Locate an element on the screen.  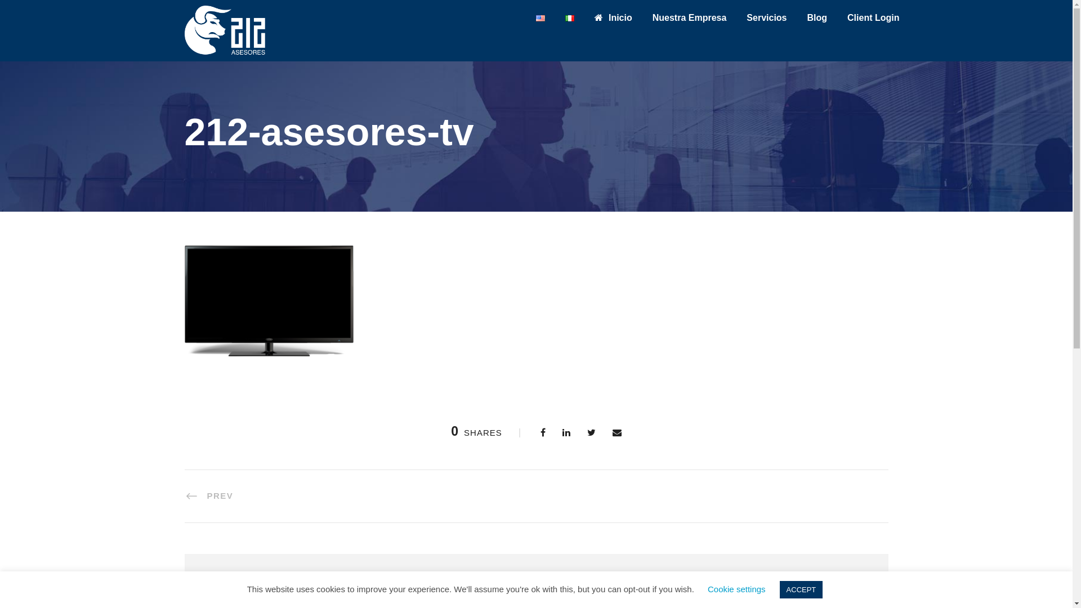
Servicios is located at coordinates (767, 24).